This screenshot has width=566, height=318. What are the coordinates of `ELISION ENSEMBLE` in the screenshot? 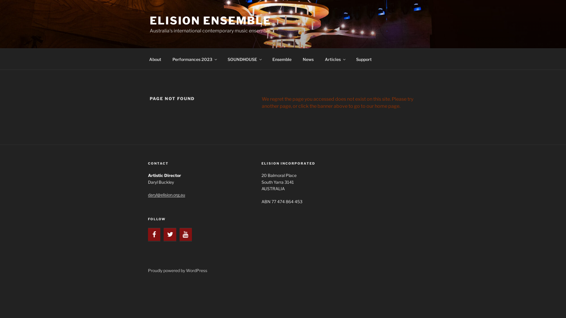 It's located at (210, 21).